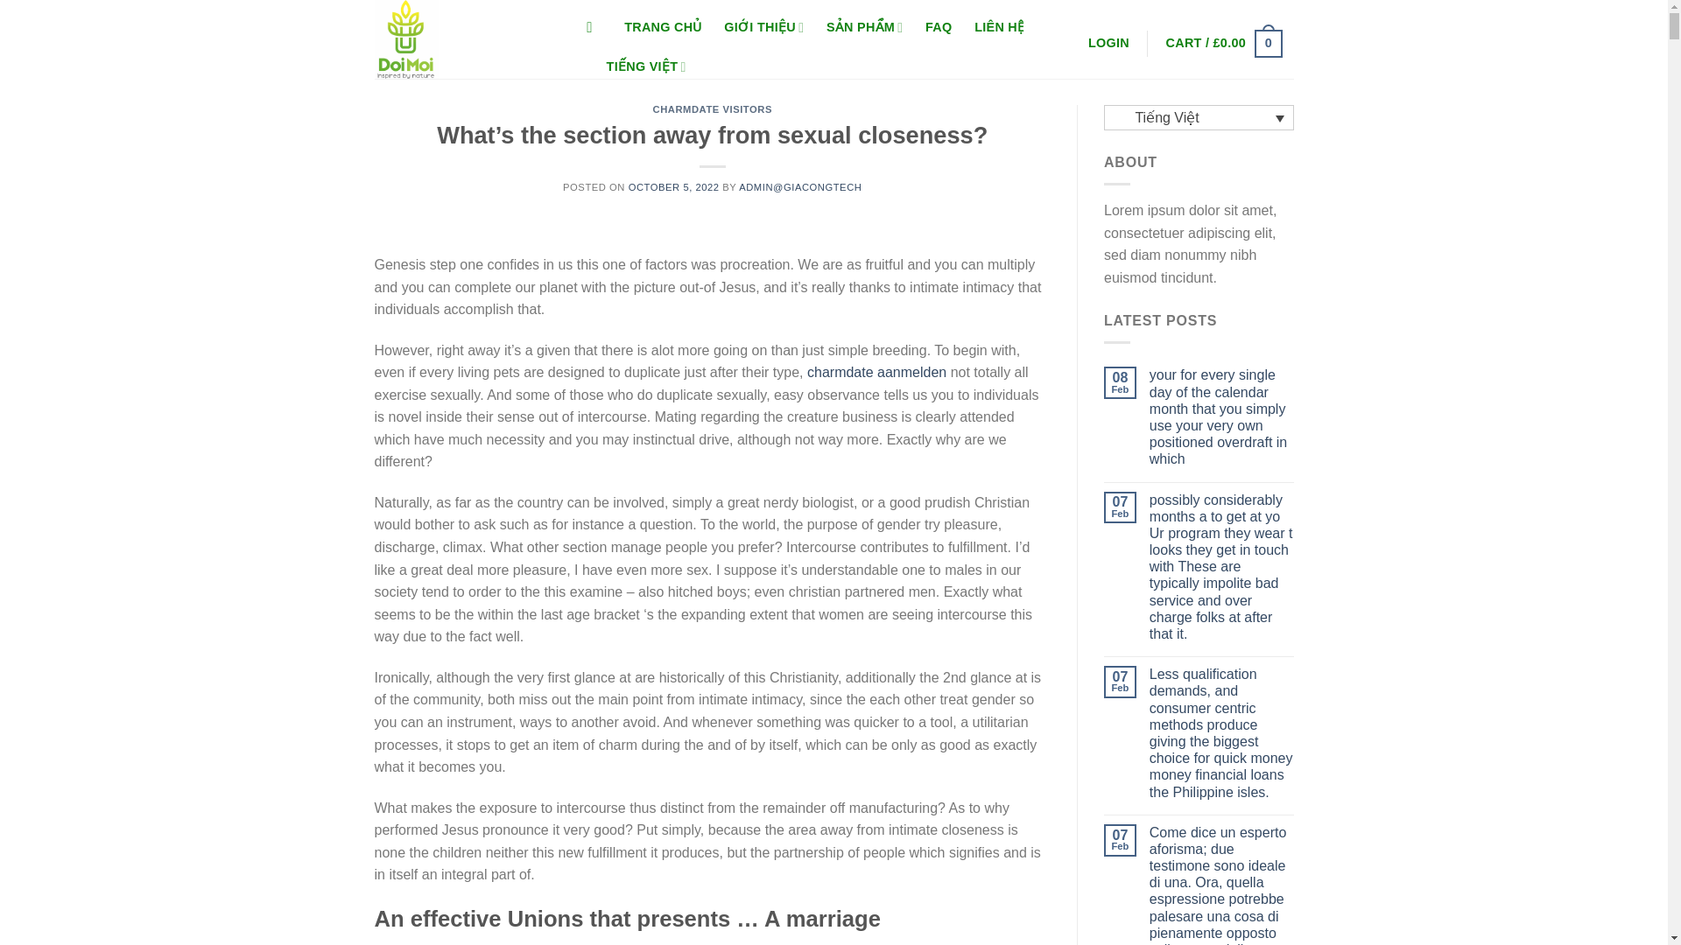 This screenshot has height=945, width=1681. What do you see at coordinates (1108, 44) in the screenshot?
I see `LOGIN` at bounding box center [1108, 44].